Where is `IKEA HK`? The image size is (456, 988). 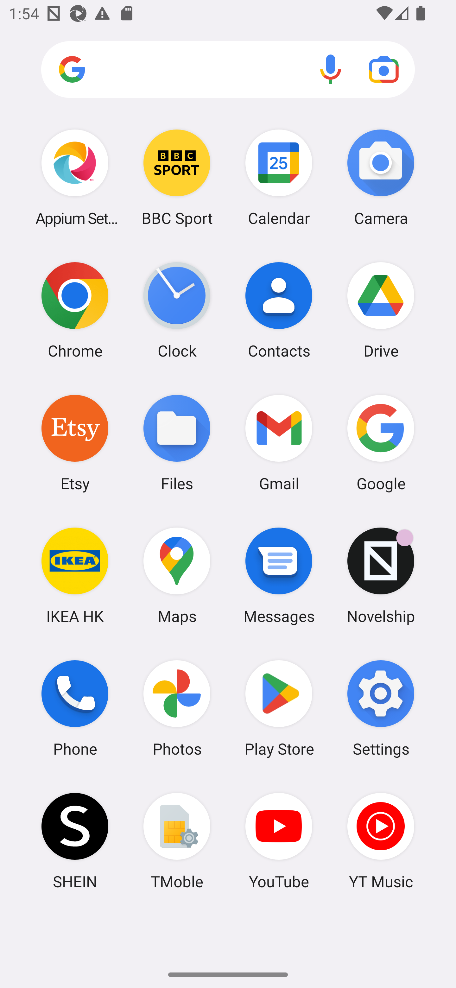
IKEA HK is located at coordinates (75, 575).